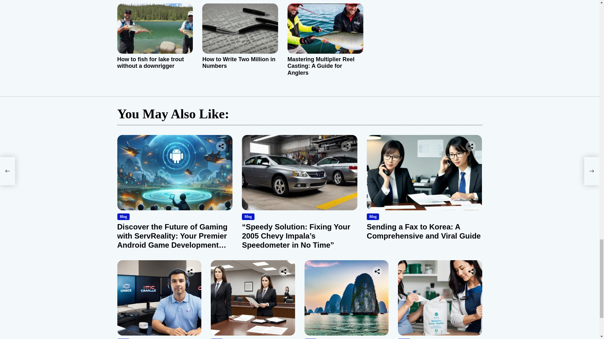 The height and width of the screenshot is (339, 604). What do you see at coordinates (239, 63) in the screenshot?
I see `How to Write Two Million in Numbers` at bounding box center [239, 63].